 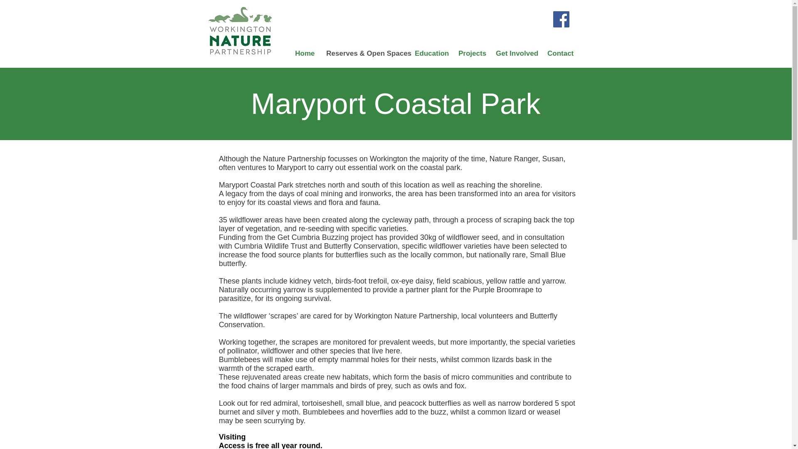 What do you see at coordinates (515, 53) in the screenshot?
I see `Get Involved` at bounding box center [515, 53].